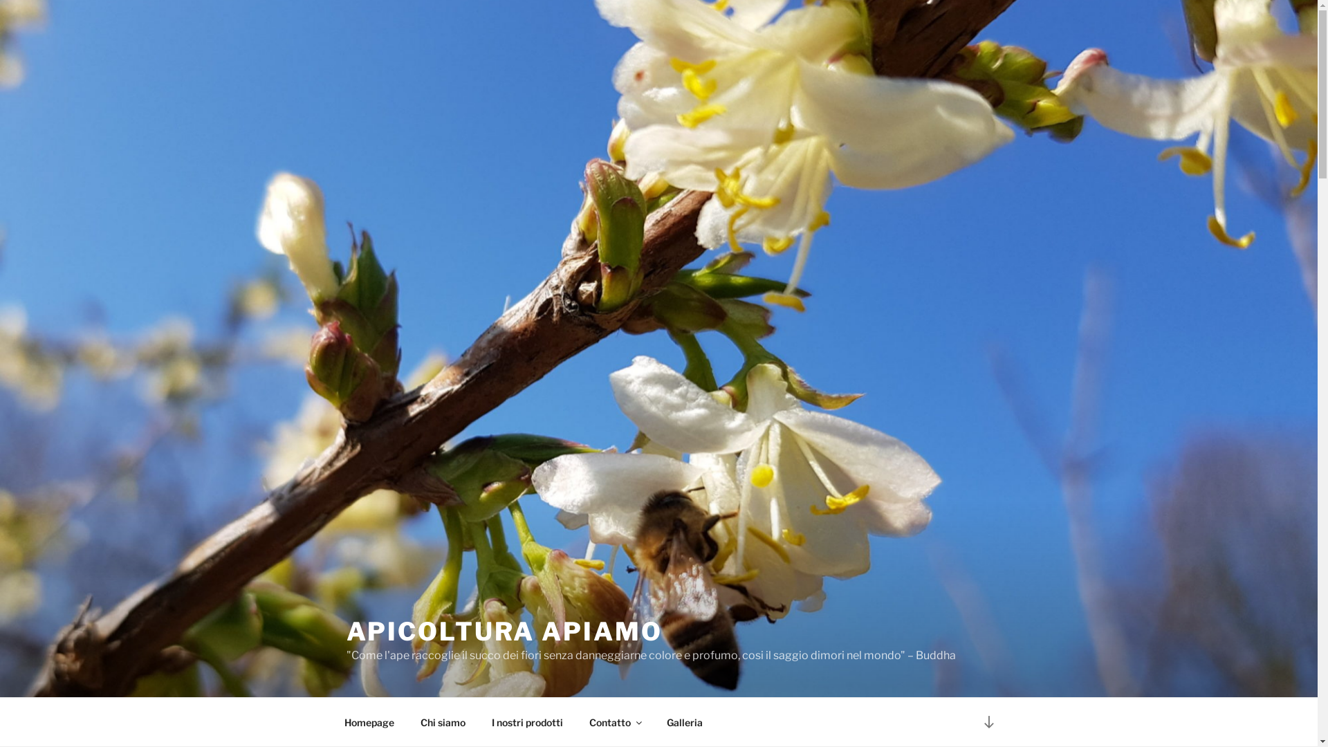 The image size is (1328, 747). I want to click on I nostri prodotti, so click(528, 722).